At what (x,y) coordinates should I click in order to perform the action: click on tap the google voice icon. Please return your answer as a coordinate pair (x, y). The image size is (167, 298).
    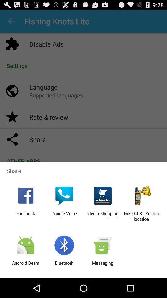
    Looking at the image, I should click on (64, 216).